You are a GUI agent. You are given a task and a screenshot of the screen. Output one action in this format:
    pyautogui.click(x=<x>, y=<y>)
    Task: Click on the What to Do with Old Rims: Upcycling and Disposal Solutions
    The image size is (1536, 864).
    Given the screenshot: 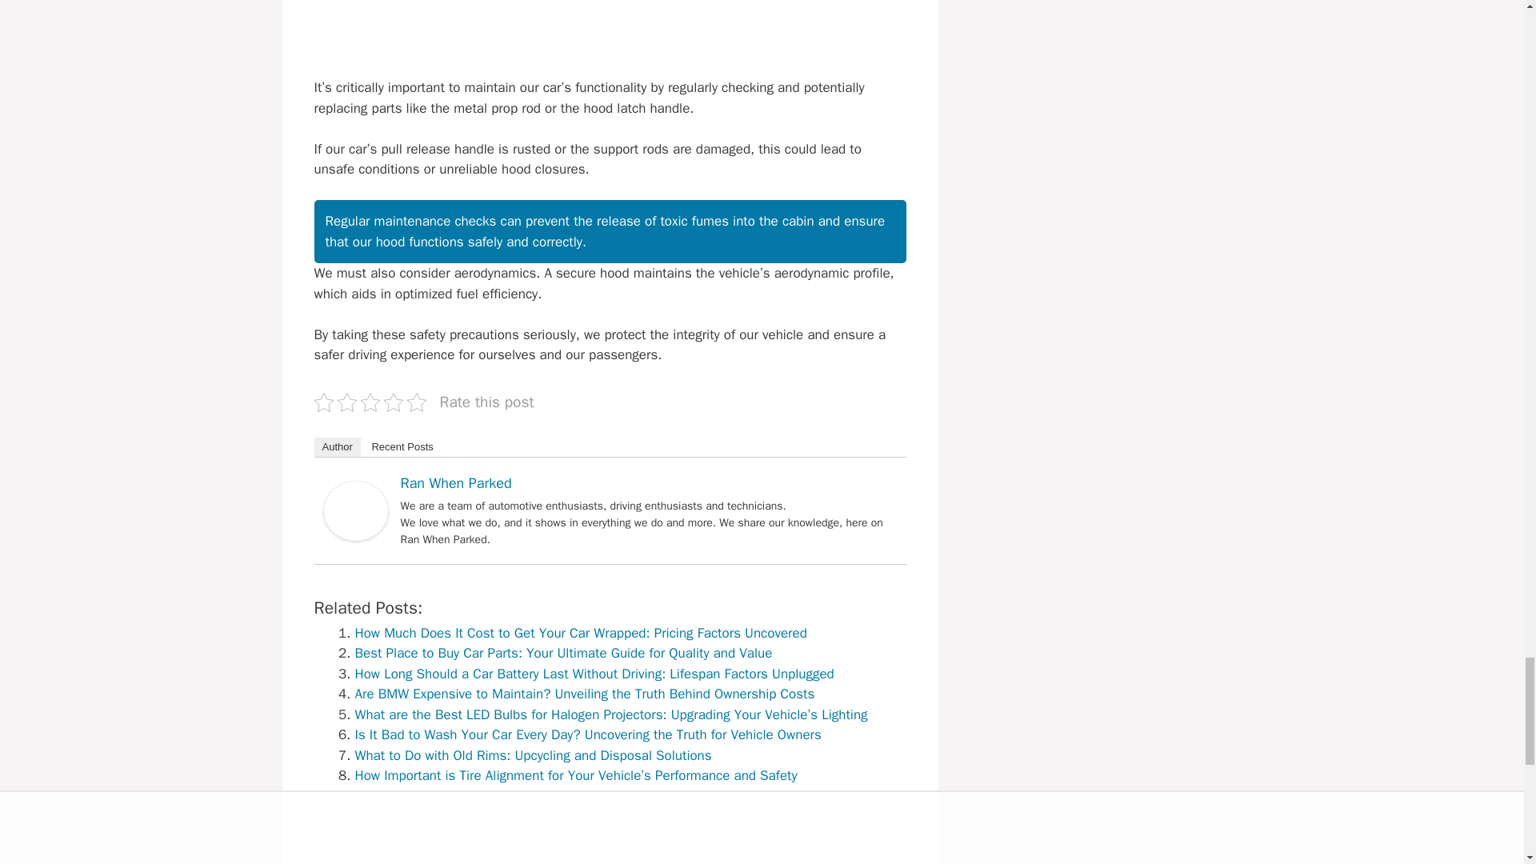 What is the action you would take?
    pyautogui.click(x=533, y=755)
    